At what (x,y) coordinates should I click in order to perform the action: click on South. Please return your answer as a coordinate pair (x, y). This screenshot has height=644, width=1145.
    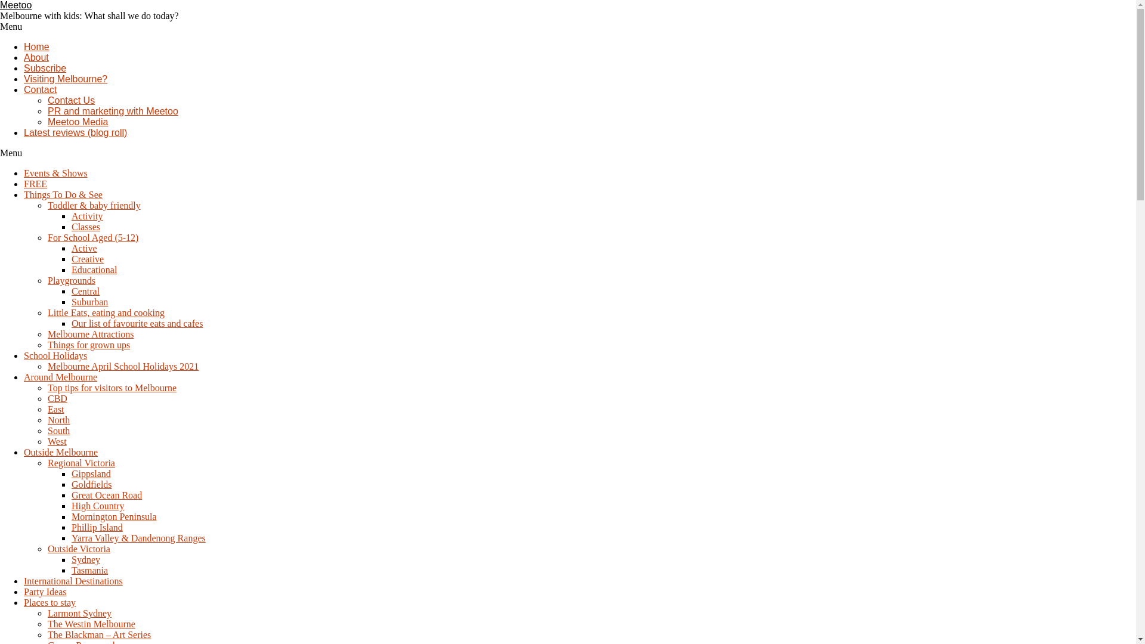
    Looking at the image, I should click on (58, 431).